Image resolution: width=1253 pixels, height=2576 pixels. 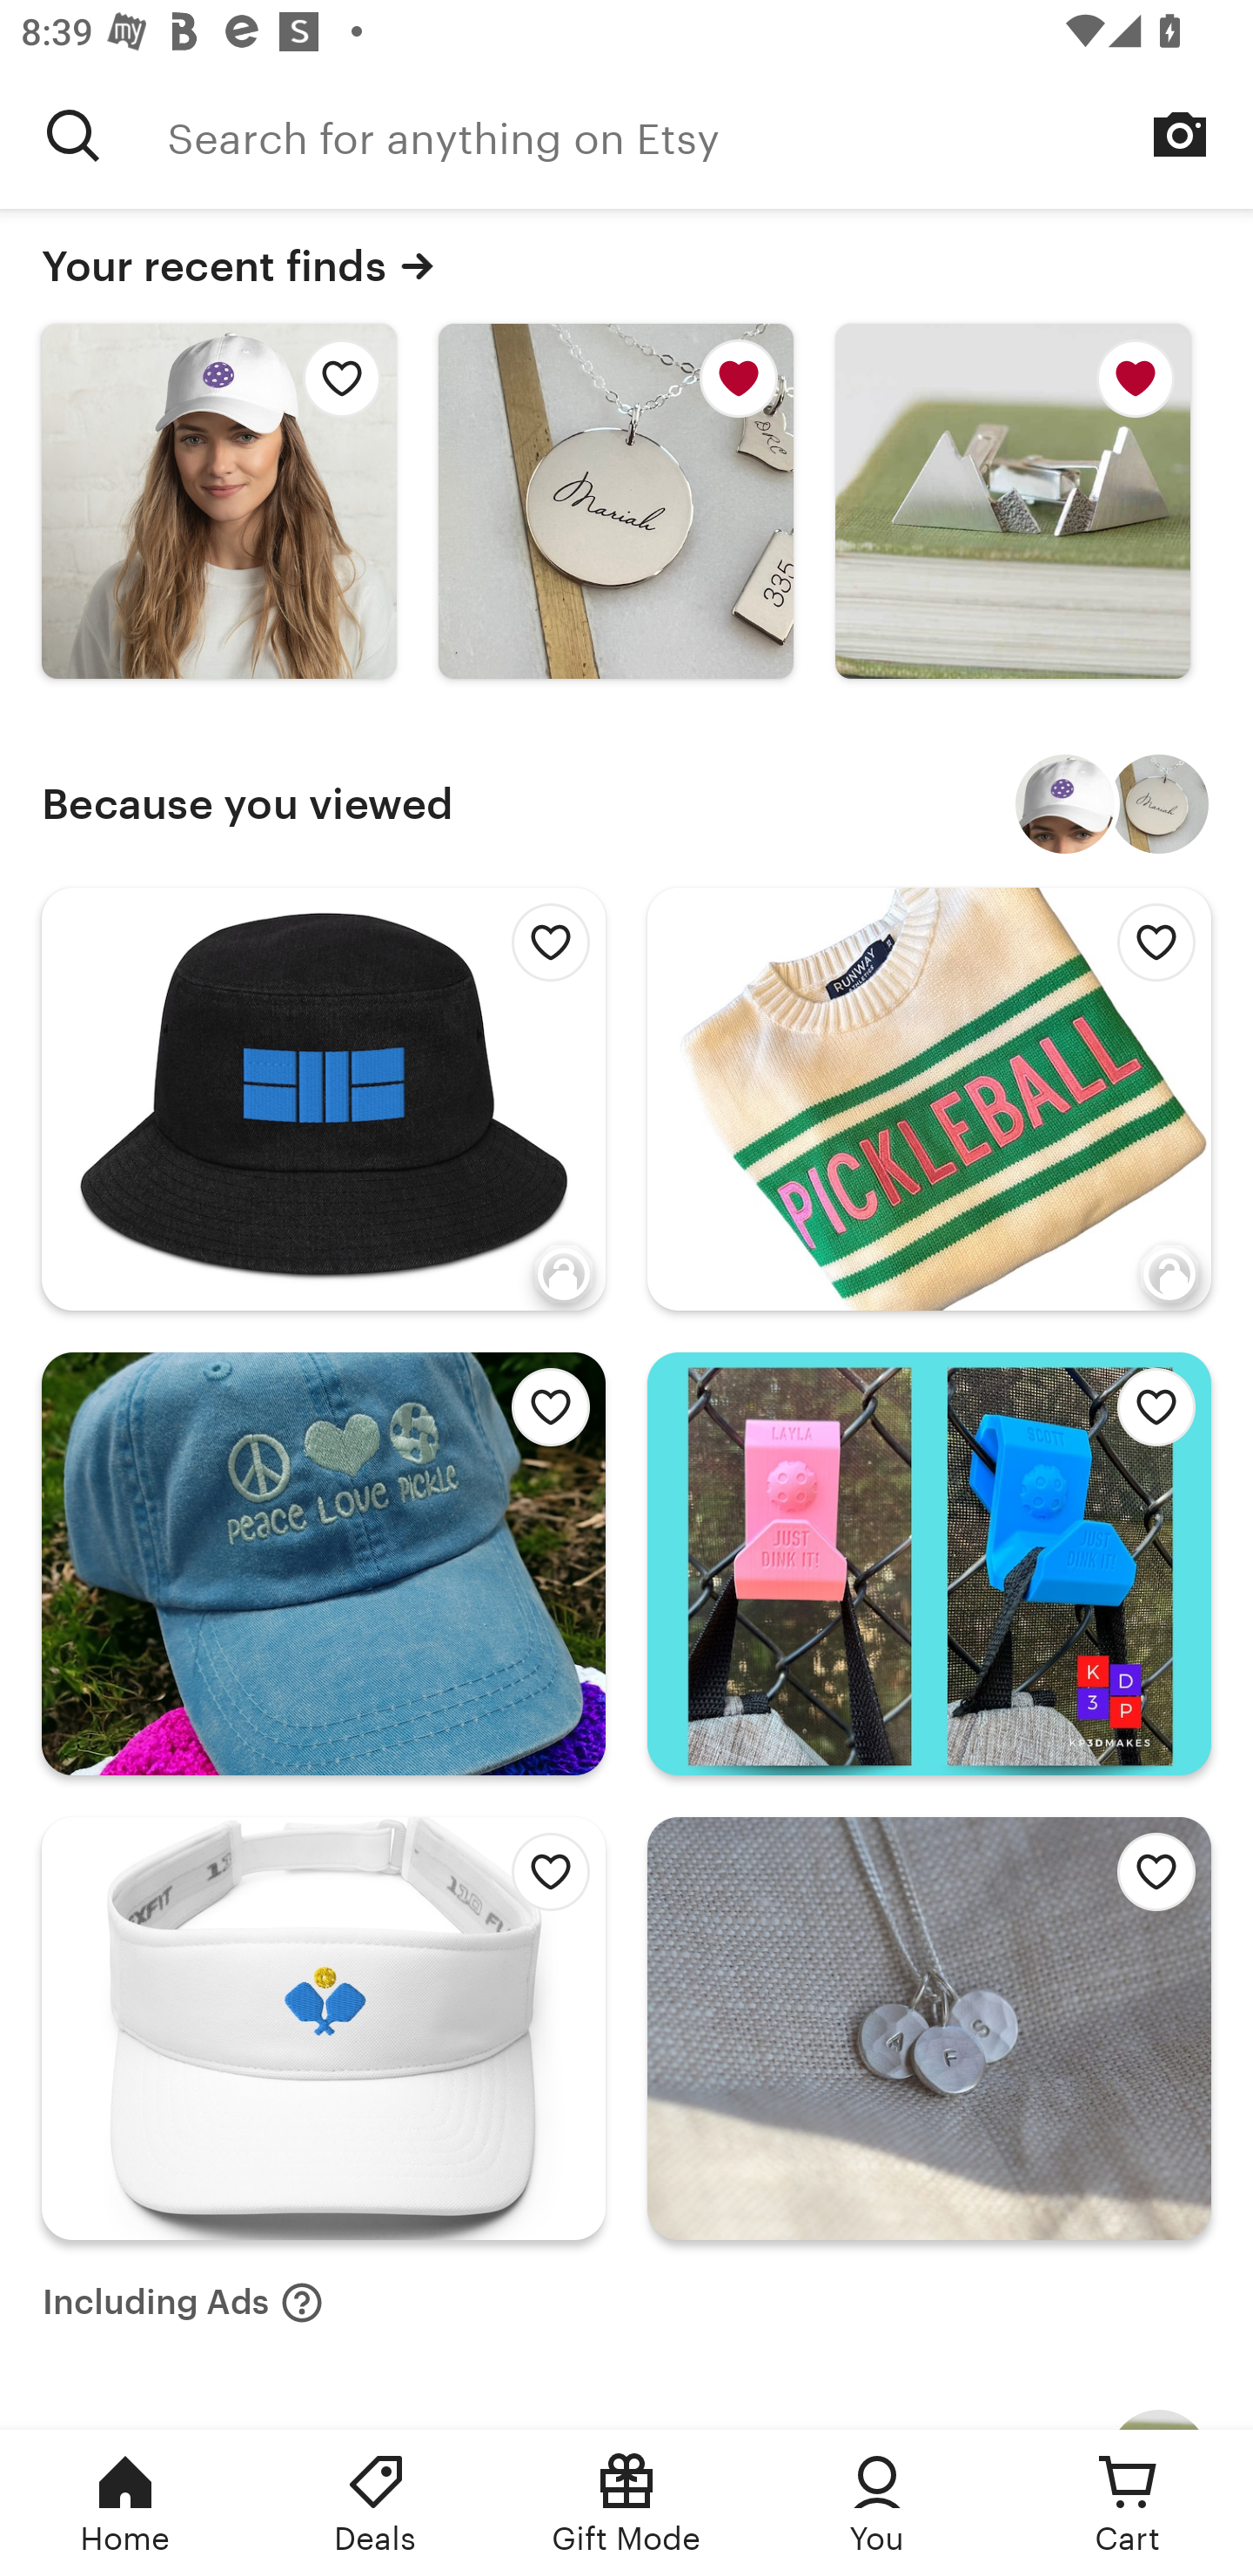 What do you see at coordinates (710, 135) in the screenshot?
I see `Search for anything on Etsy` at bounding box center [710, 135].